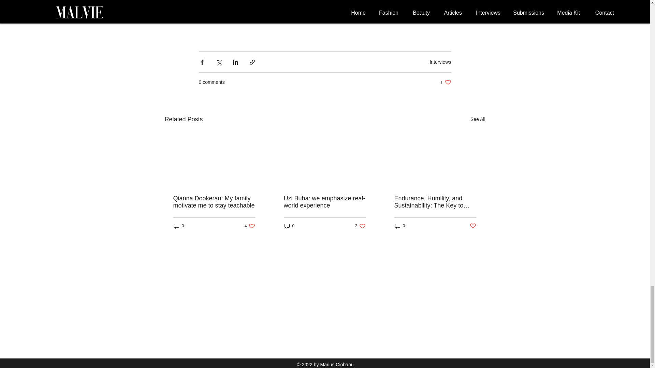  I want to click on 0, so click(179, 226).